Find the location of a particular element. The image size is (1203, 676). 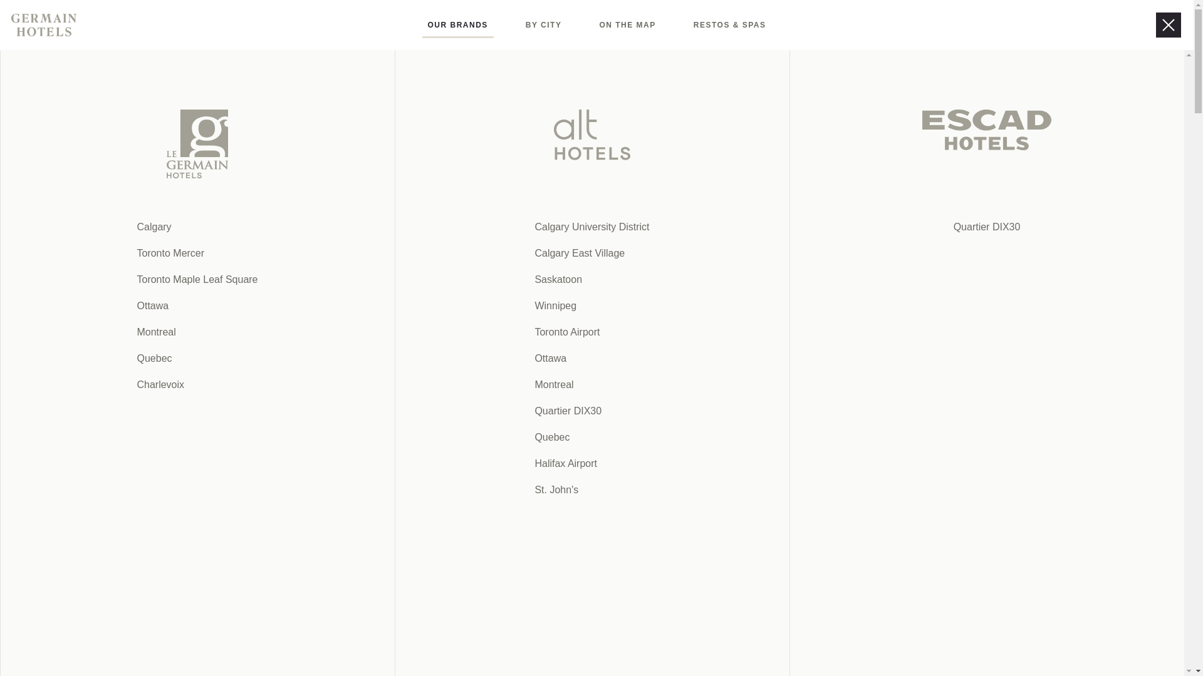

Gastronomy is located at coordinates (561, 386).